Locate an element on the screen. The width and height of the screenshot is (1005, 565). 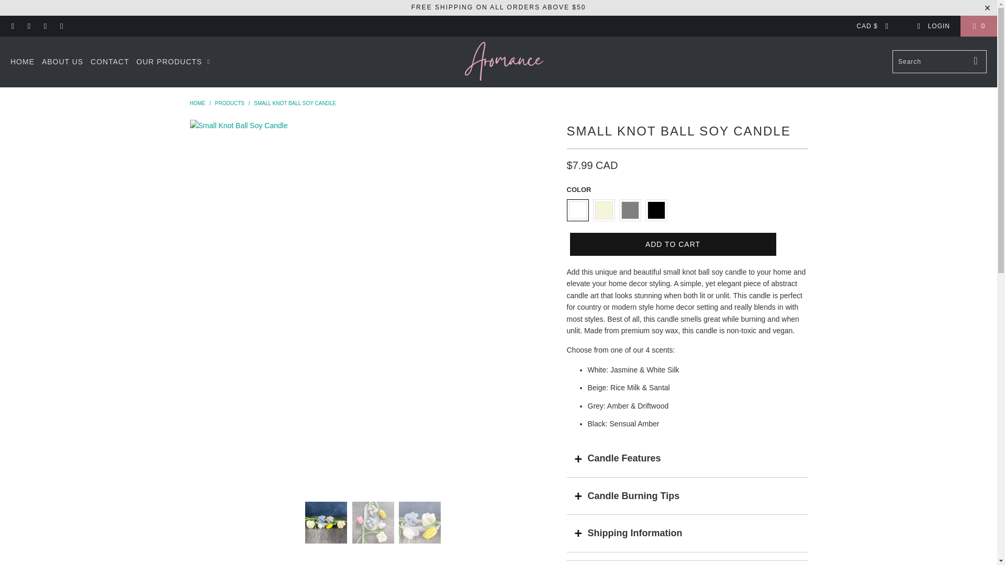
Aromance is located at coordinates (197, 104).